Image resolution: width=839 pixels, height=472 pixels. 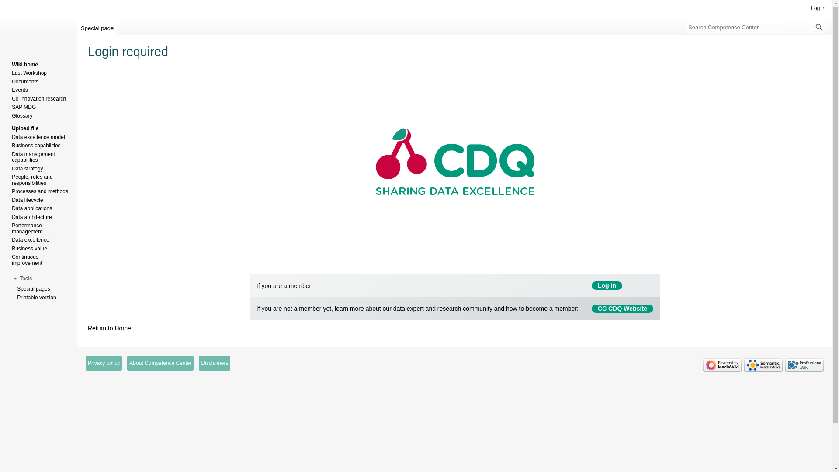 I want to click on Disclaimers, so click(x=215, y=363).